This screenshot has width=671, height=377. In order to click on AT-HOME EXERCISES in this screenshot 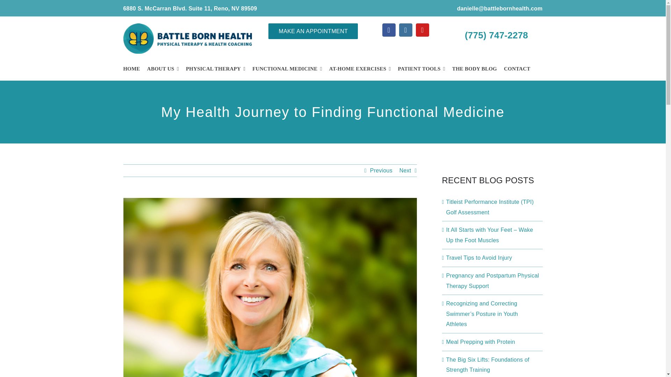, I will do `click(360, 69)`.